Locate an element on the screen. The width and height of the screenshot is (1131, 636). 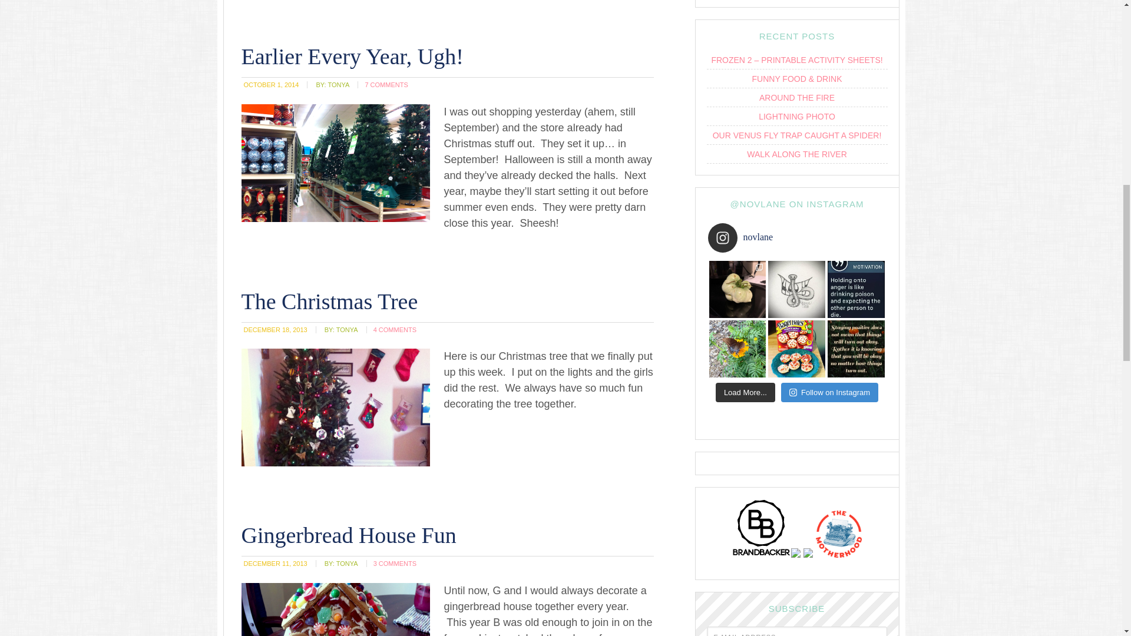
The Christmas Tree is located at coordinates (330, 301).